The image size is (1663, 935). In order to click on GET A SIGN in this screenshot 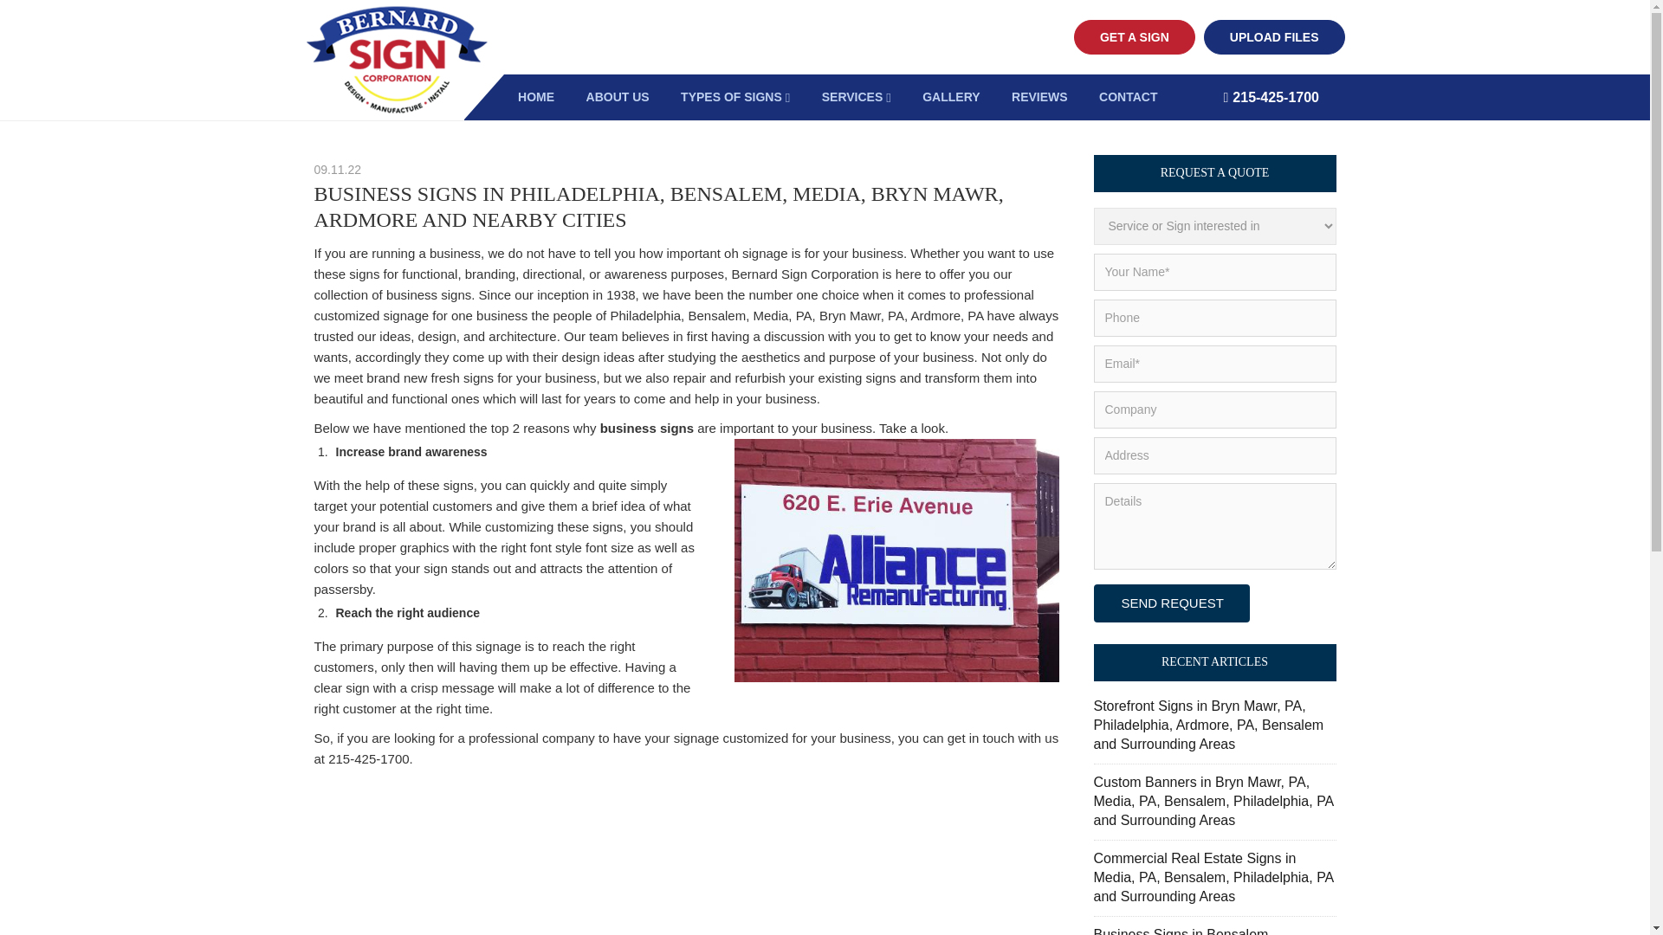, I will do `click(1135, 36)`.